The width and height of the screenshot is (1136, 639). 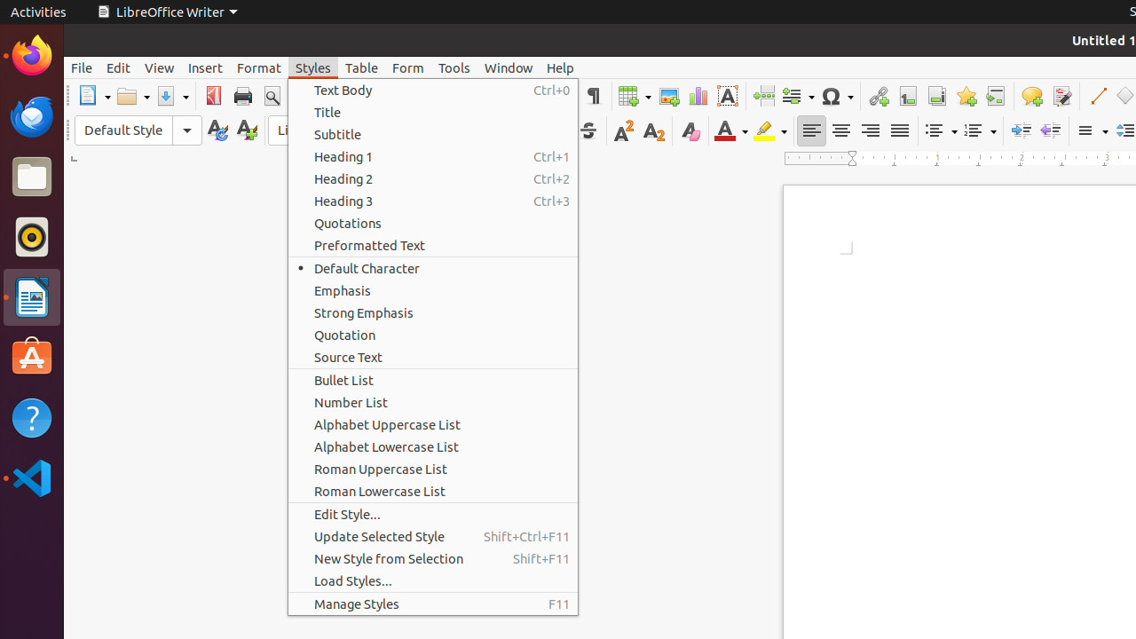 I want to click on Page Break, so click(x=763, y=96).